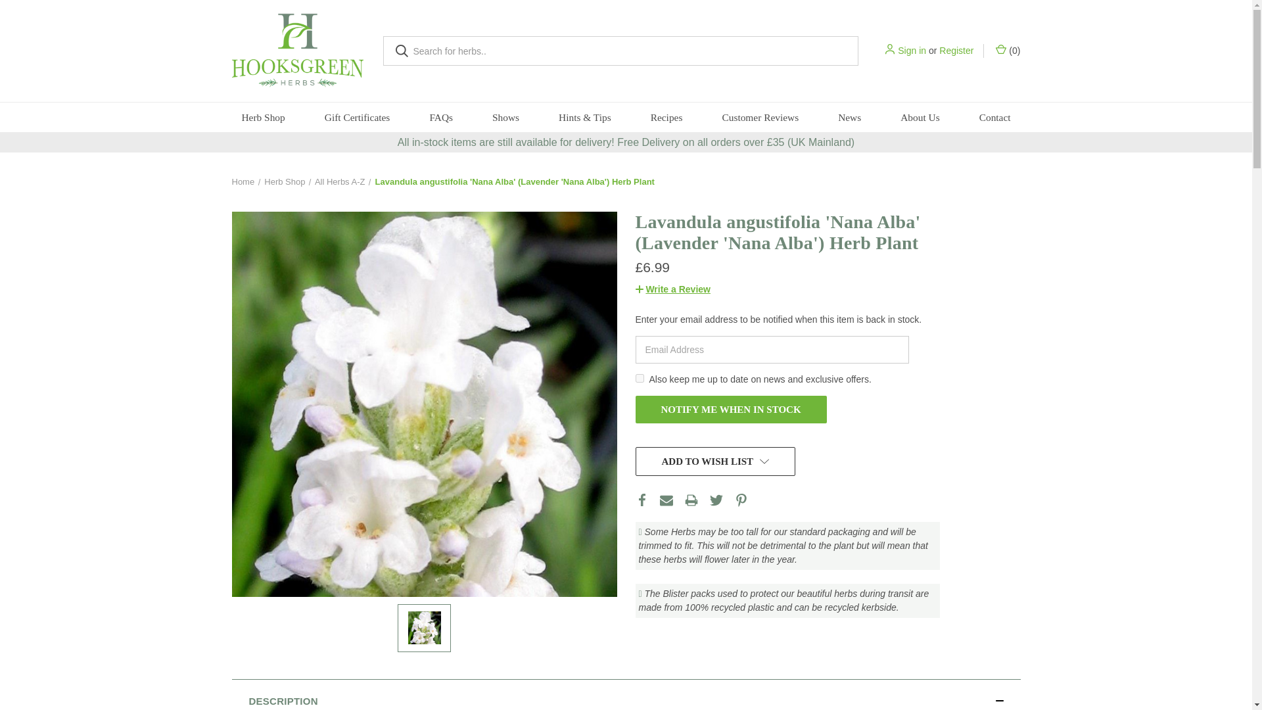 Image resolution: width=1262 pixels, height=710 pixels. What do you see at coordinates (639, 379) in the screenshot?
I see `on` at bounding box center [639, 379].